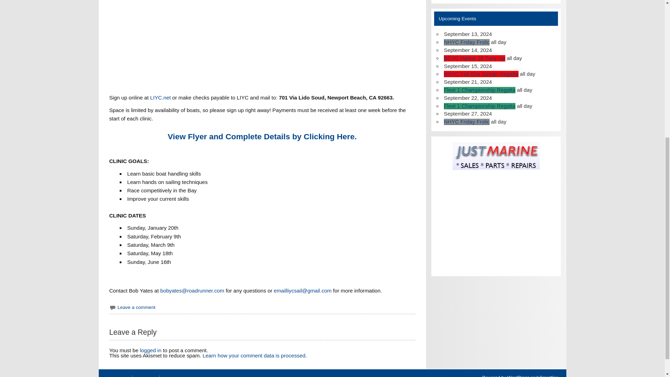 This screenshot has width=670, height=377. Describe the element at coordinates (262, 285) in the screenshot. I see `Page 1` at that location.